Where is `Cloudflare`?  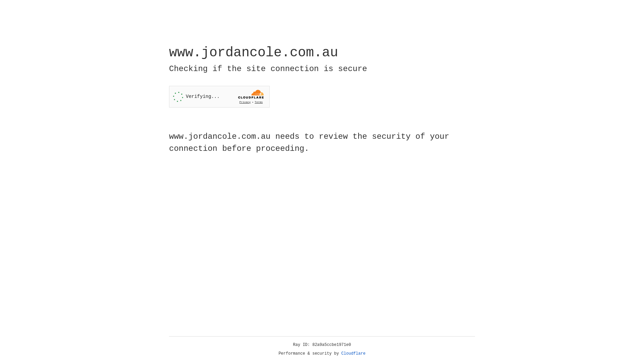 Cloudflare is located at coordinates (354, 354).